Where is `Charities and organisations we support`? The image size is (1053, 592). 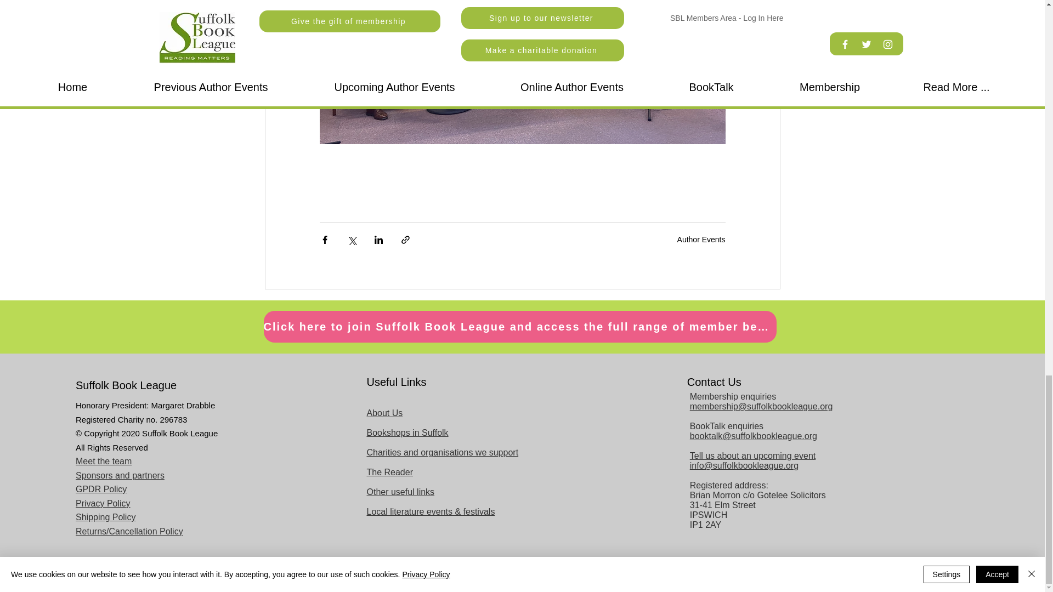
Charities and organisations we support is located at coordinates (442, 452).